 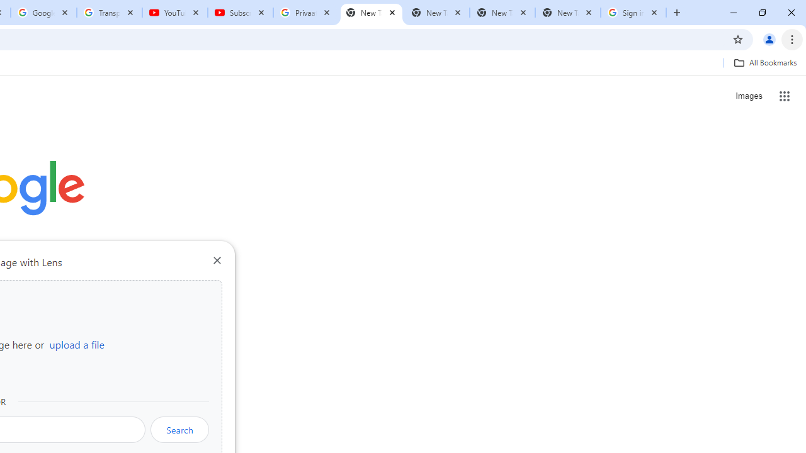 I want to click on Google Account, so click(x=43, y=13).